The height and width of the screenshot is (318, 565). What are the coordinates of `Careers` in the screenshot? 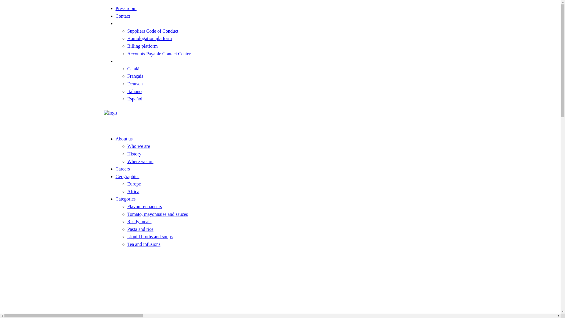 It's located at (122, 169).